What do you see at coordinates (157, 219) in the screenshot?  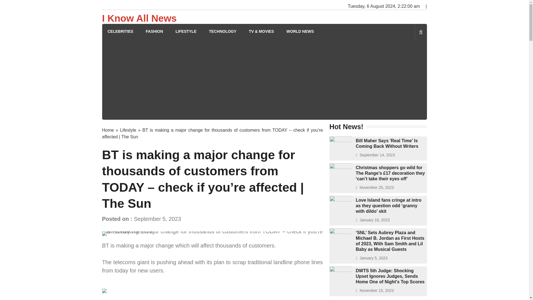 I see `September 5, 2023` at bounding box center [157, 219].